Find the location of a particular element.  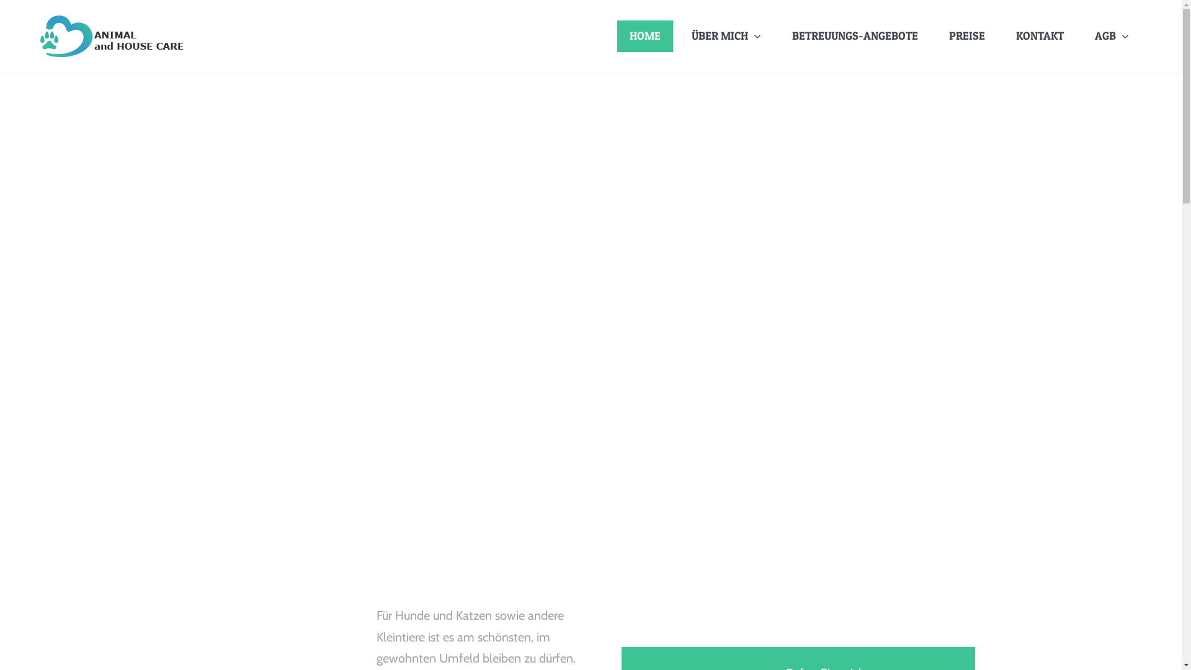

pets_big is located at coordinates (591, 386).